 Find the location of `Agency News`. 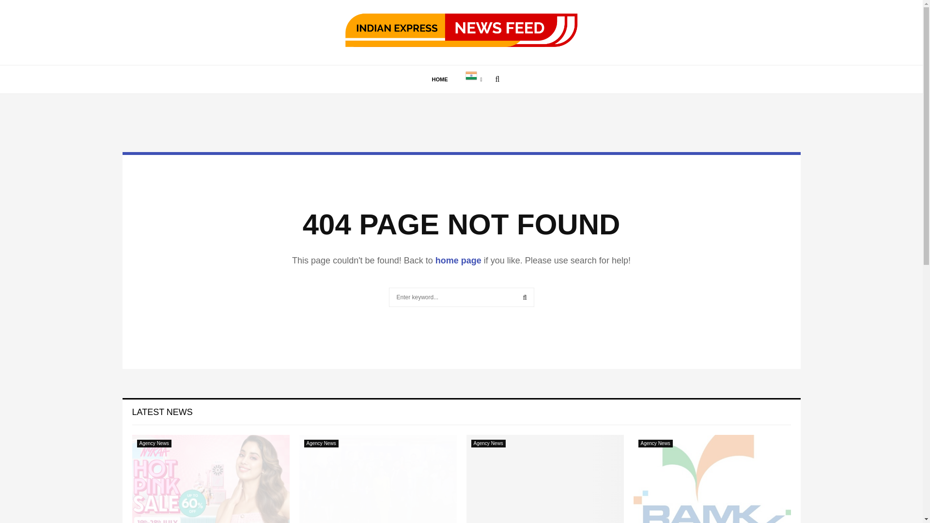

Agency News is located at coordinates (154, 444).